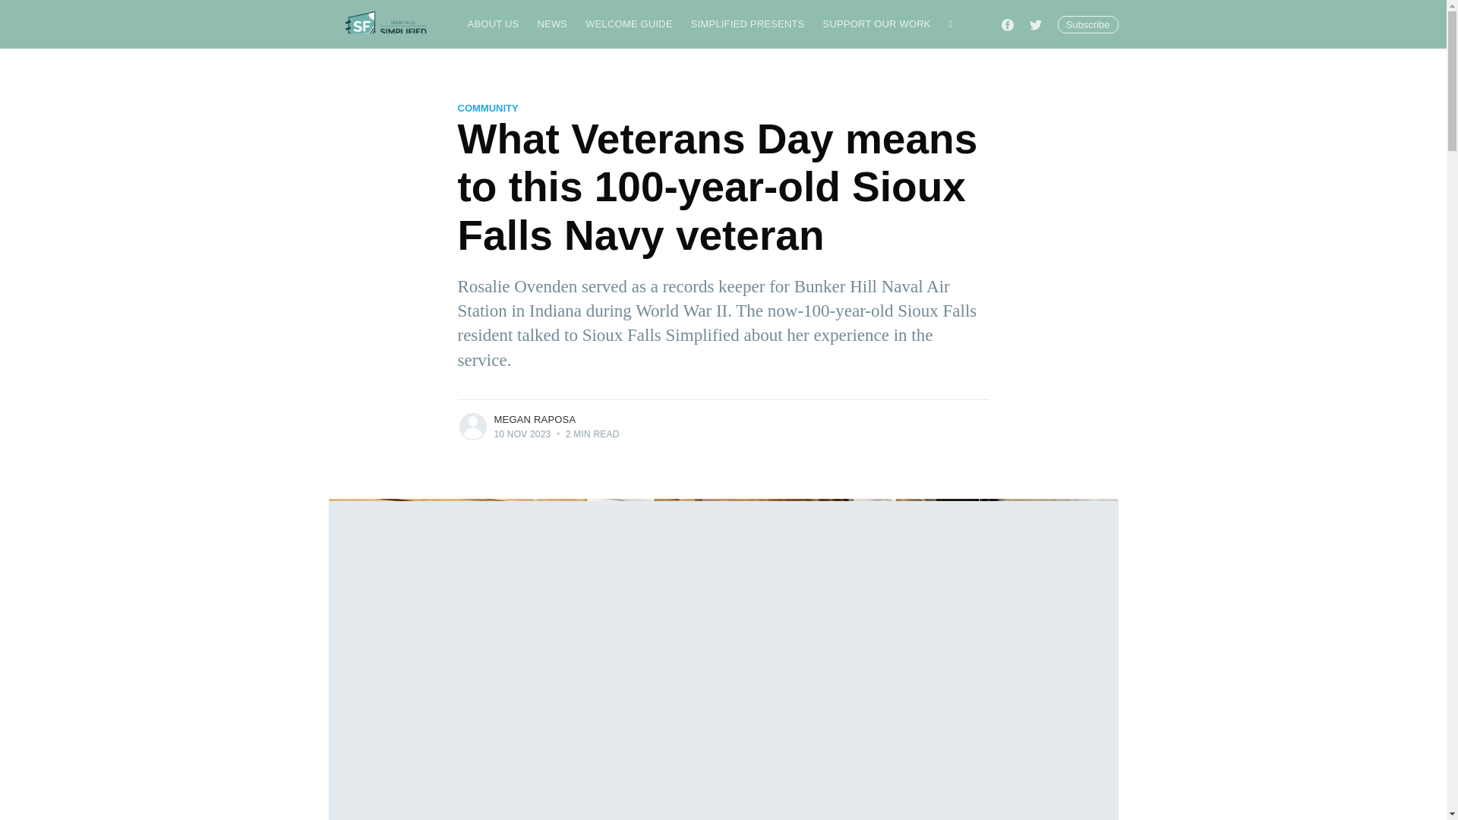  I want to click on MEGAN RAPOSA, so click(535, 419).